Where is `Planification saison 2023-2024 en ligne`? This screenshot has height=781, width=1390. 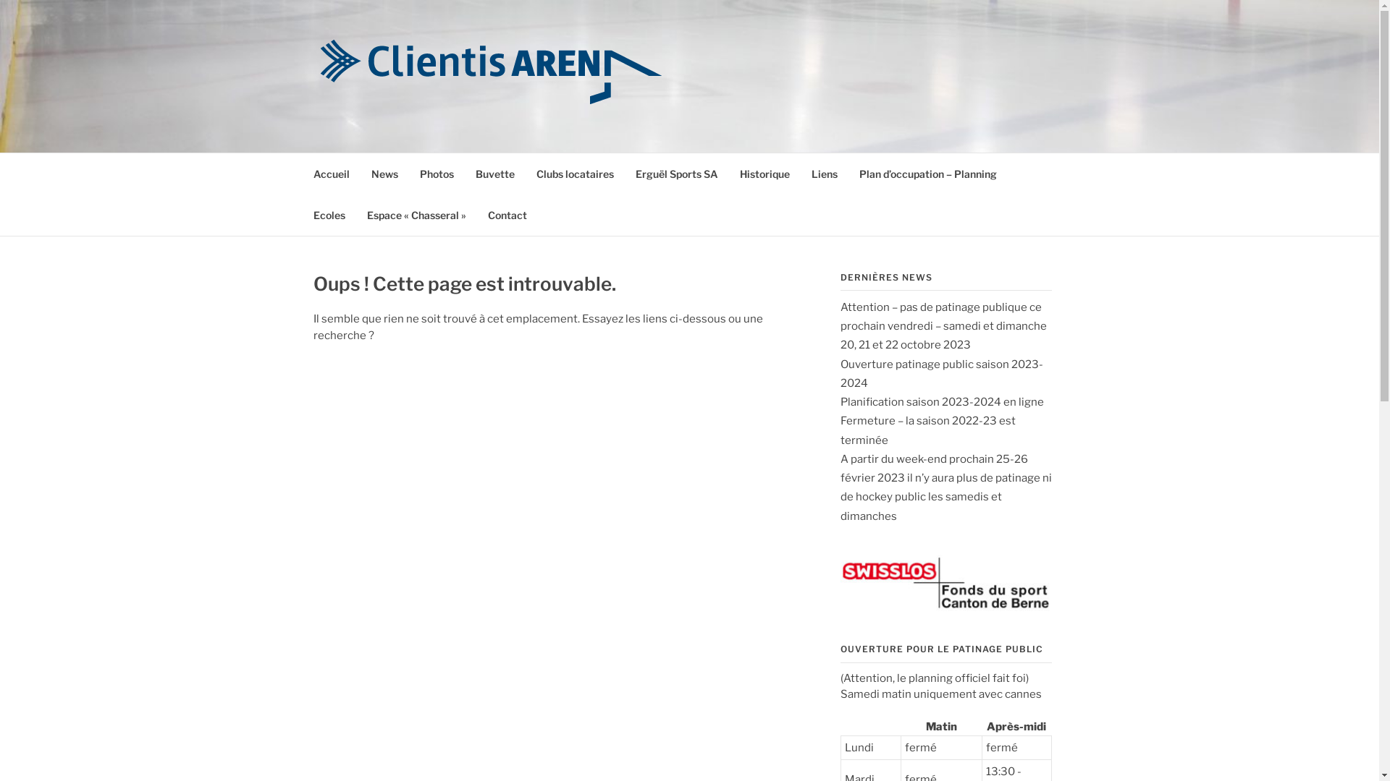
Planification saison 2023-2024 en ligne is located at coordinates (941, 402).